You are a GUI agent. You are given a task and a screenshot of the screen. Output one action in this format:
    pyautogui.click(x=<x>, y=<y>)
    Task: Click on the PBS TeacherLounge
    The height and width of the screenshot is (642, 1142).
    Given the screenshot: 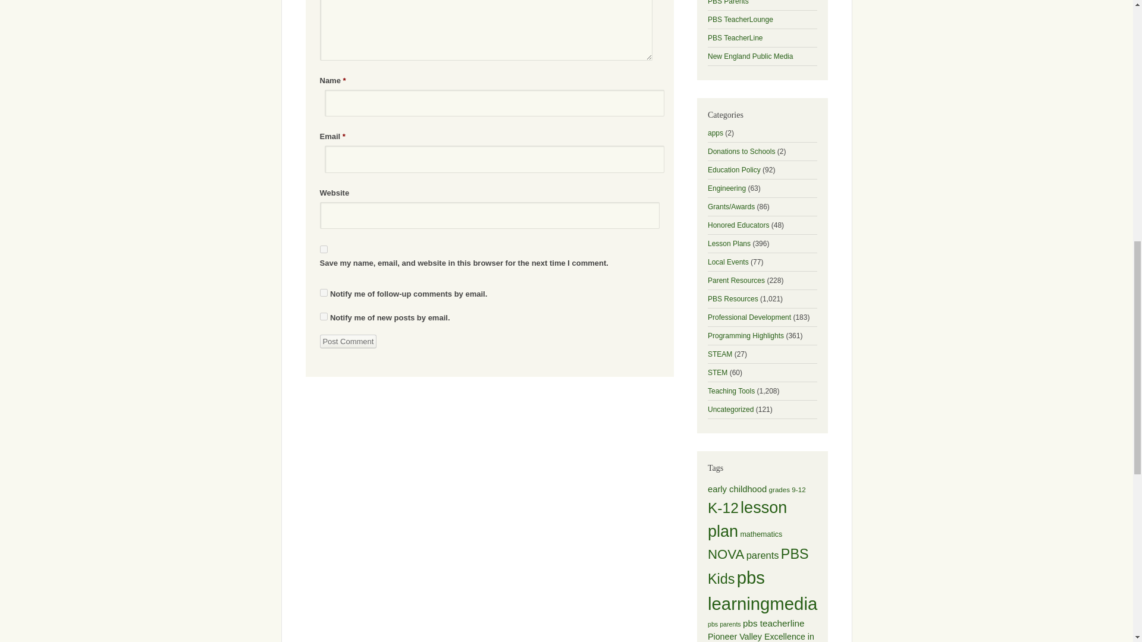 What is the action you would take?
    pyautogui.click(x=740, y=19)
    